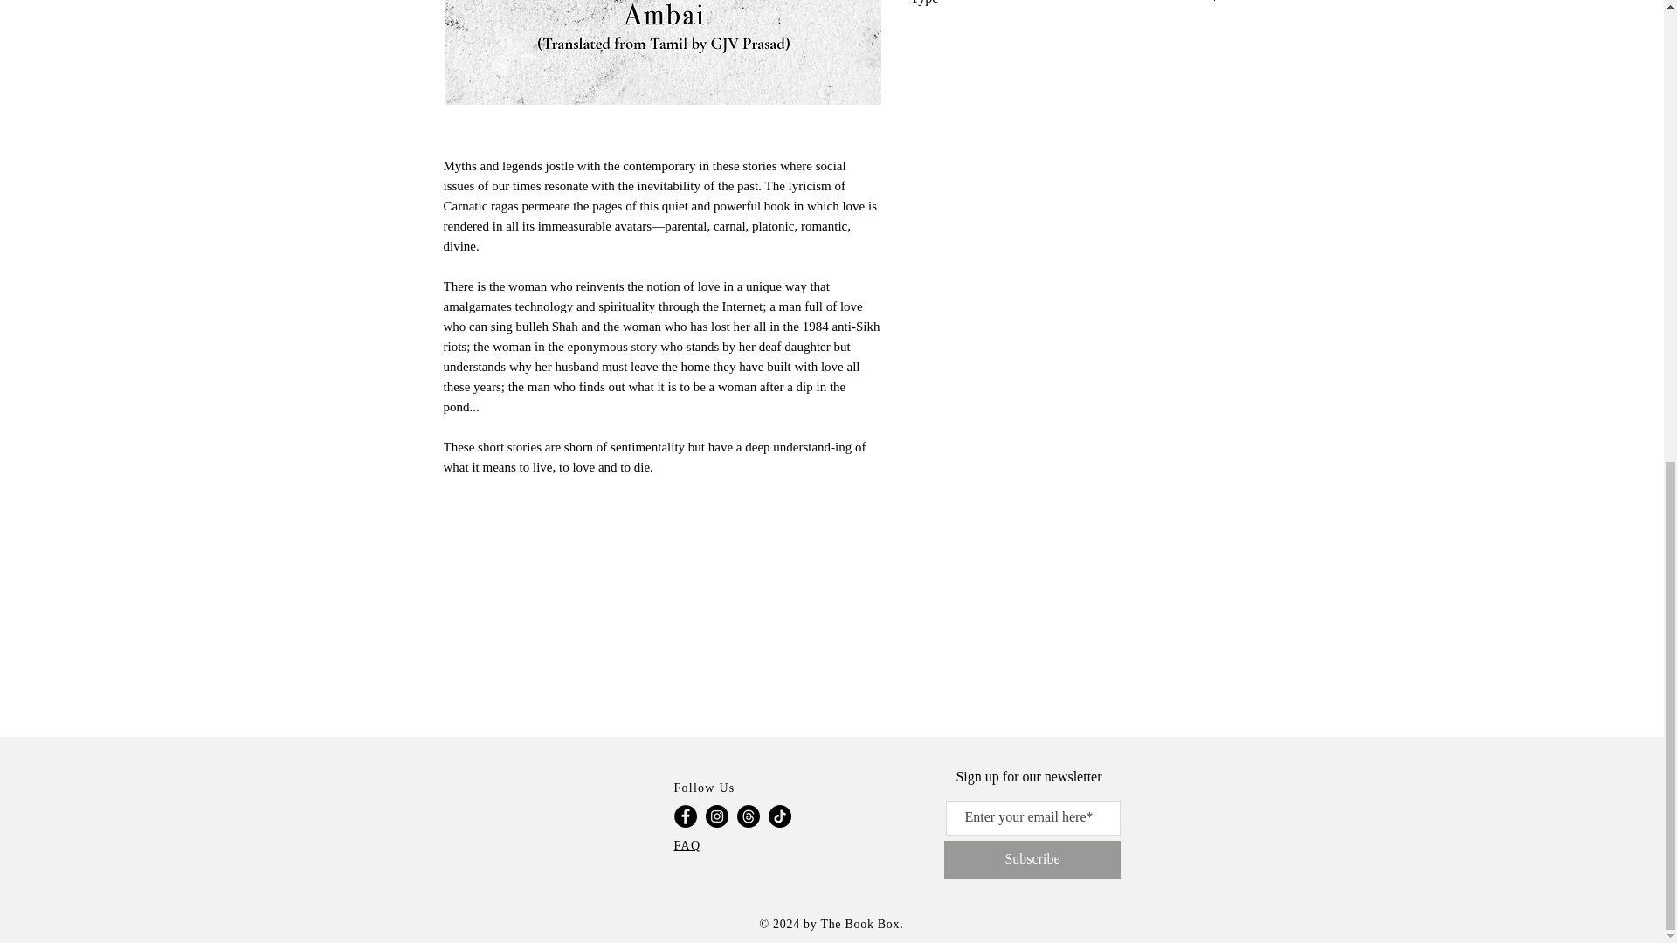 The height and width of the screenshot is (943, 1677). I want to click on FAQ, so click(687, 845).